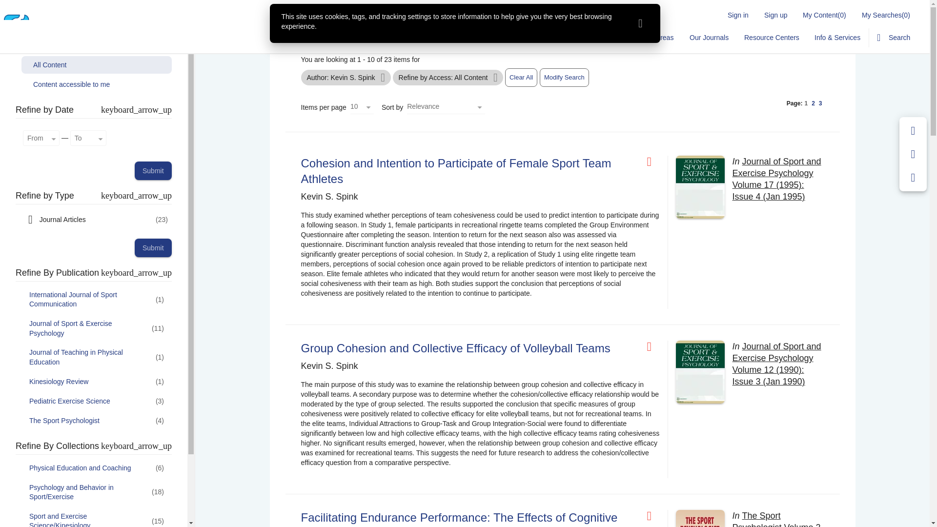  Describe the element at coordinates (102, 30) in the screenshot. I see `Human Kinetics` at that location.